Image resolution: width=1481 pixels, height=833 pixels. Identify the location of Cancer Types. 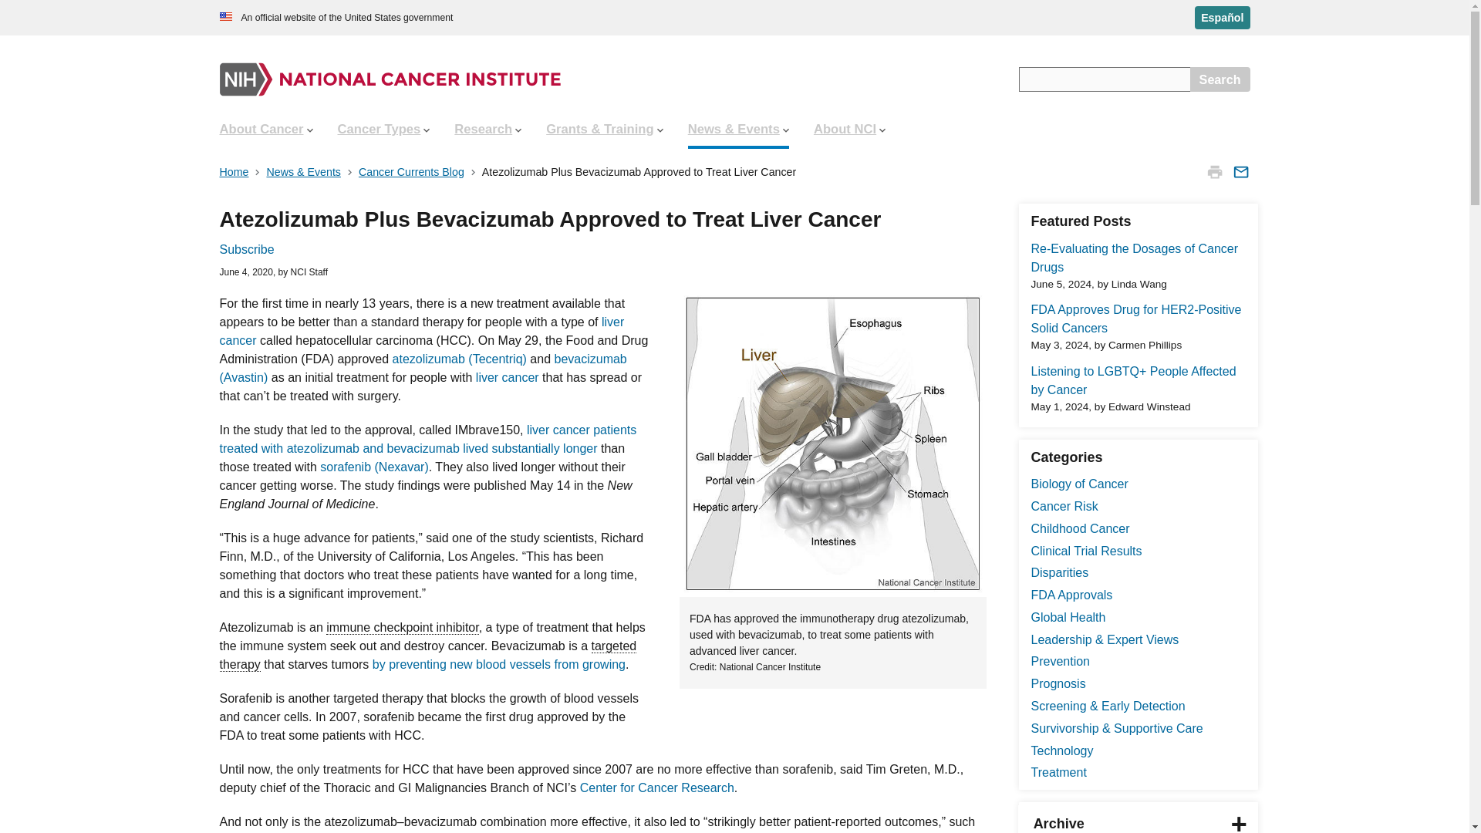
(384, 130).